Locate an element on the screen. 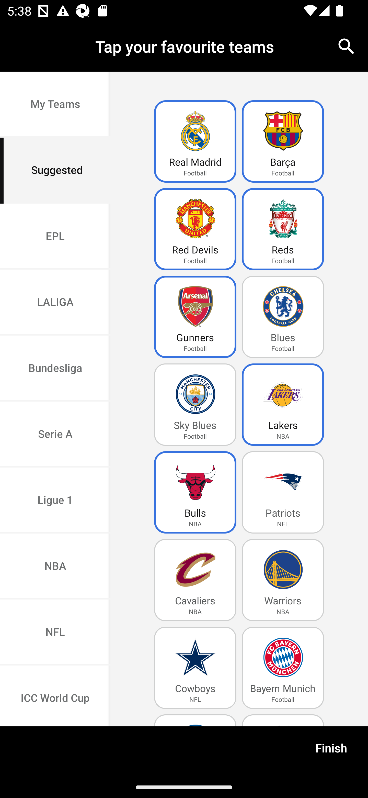  Suggested is located at coordinates (55, 170).